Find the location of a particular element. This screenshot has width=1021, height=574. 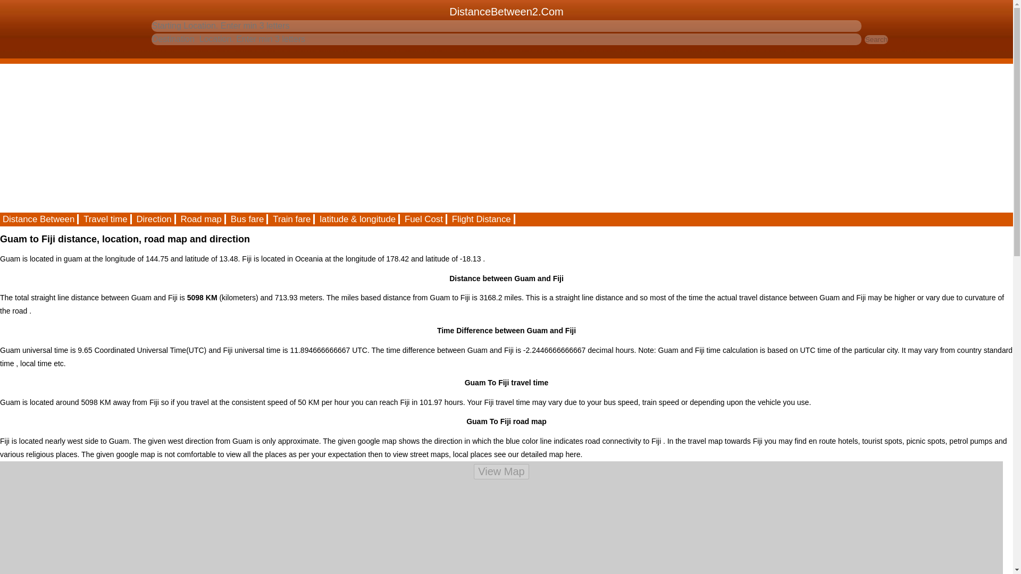

Distance Between is located at coordinates (39, 219).